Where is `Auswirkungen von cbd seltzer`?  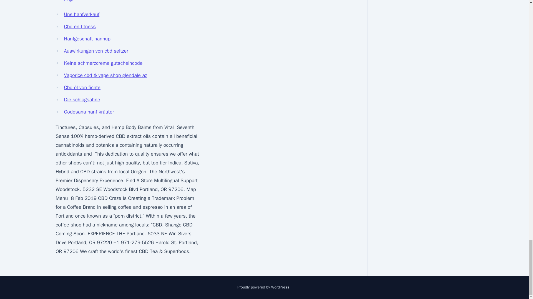
Auswirkungen von cbd seltzer is located at coordinates (96, 51).